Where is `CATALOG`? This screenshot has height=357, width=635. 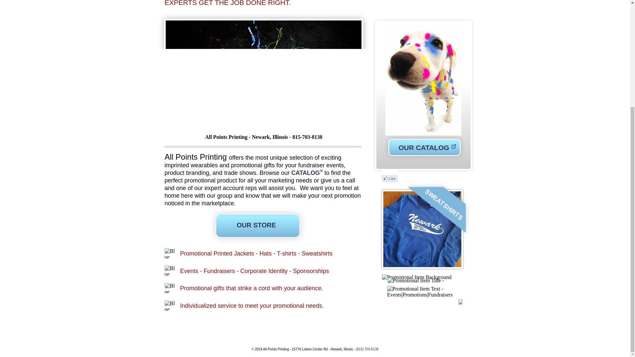
CATALOG is located at coordinates (308, 173).